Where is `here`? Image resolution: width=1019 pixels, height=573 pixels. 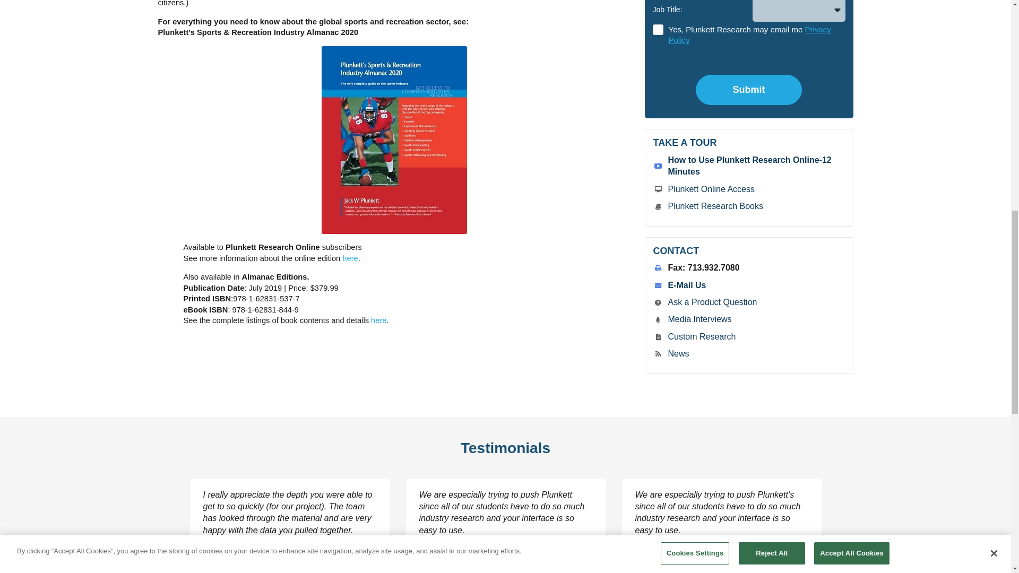 here is located at coordinates (350, 258).